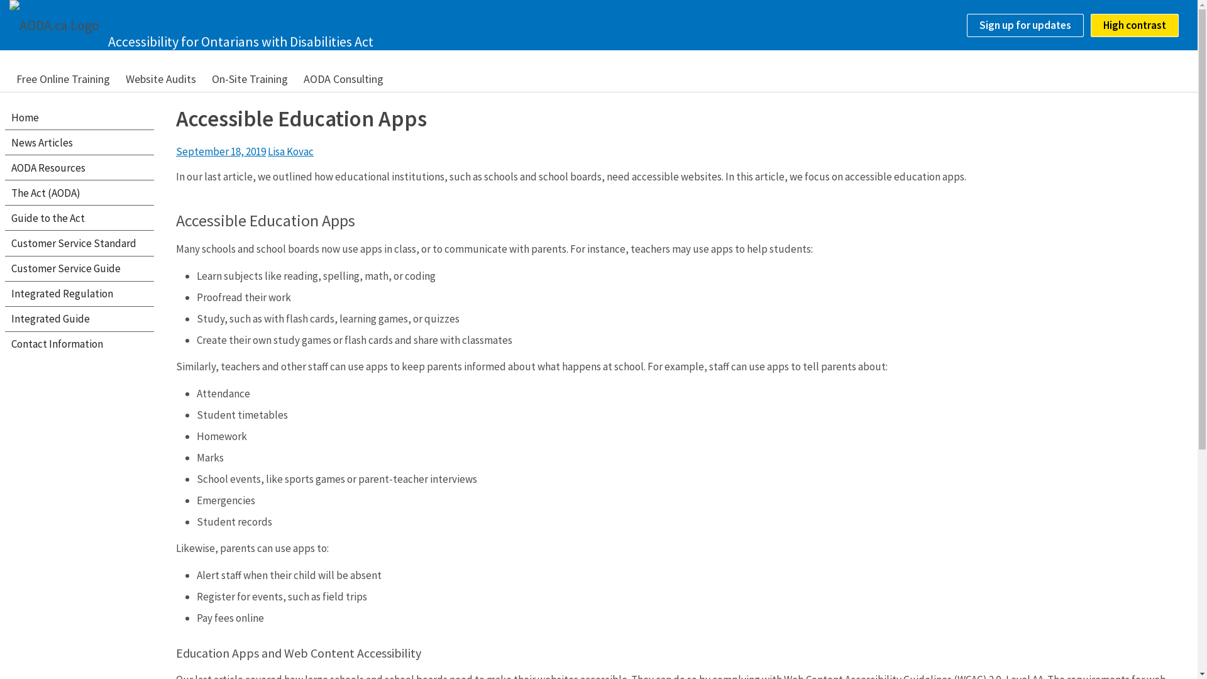 This screenshot has height=679, width=1207. What do you see at coordinates (1135, 25) in the screenshot?
I see `High contrast` at bounding box center [1135, 25].